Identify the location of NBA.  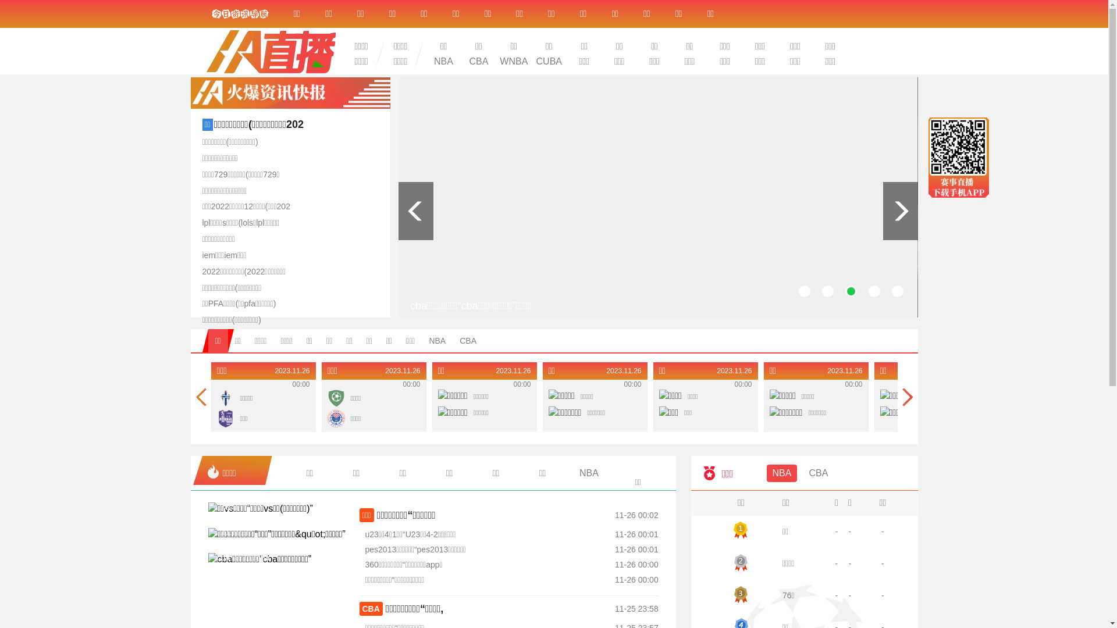
(782, 473).